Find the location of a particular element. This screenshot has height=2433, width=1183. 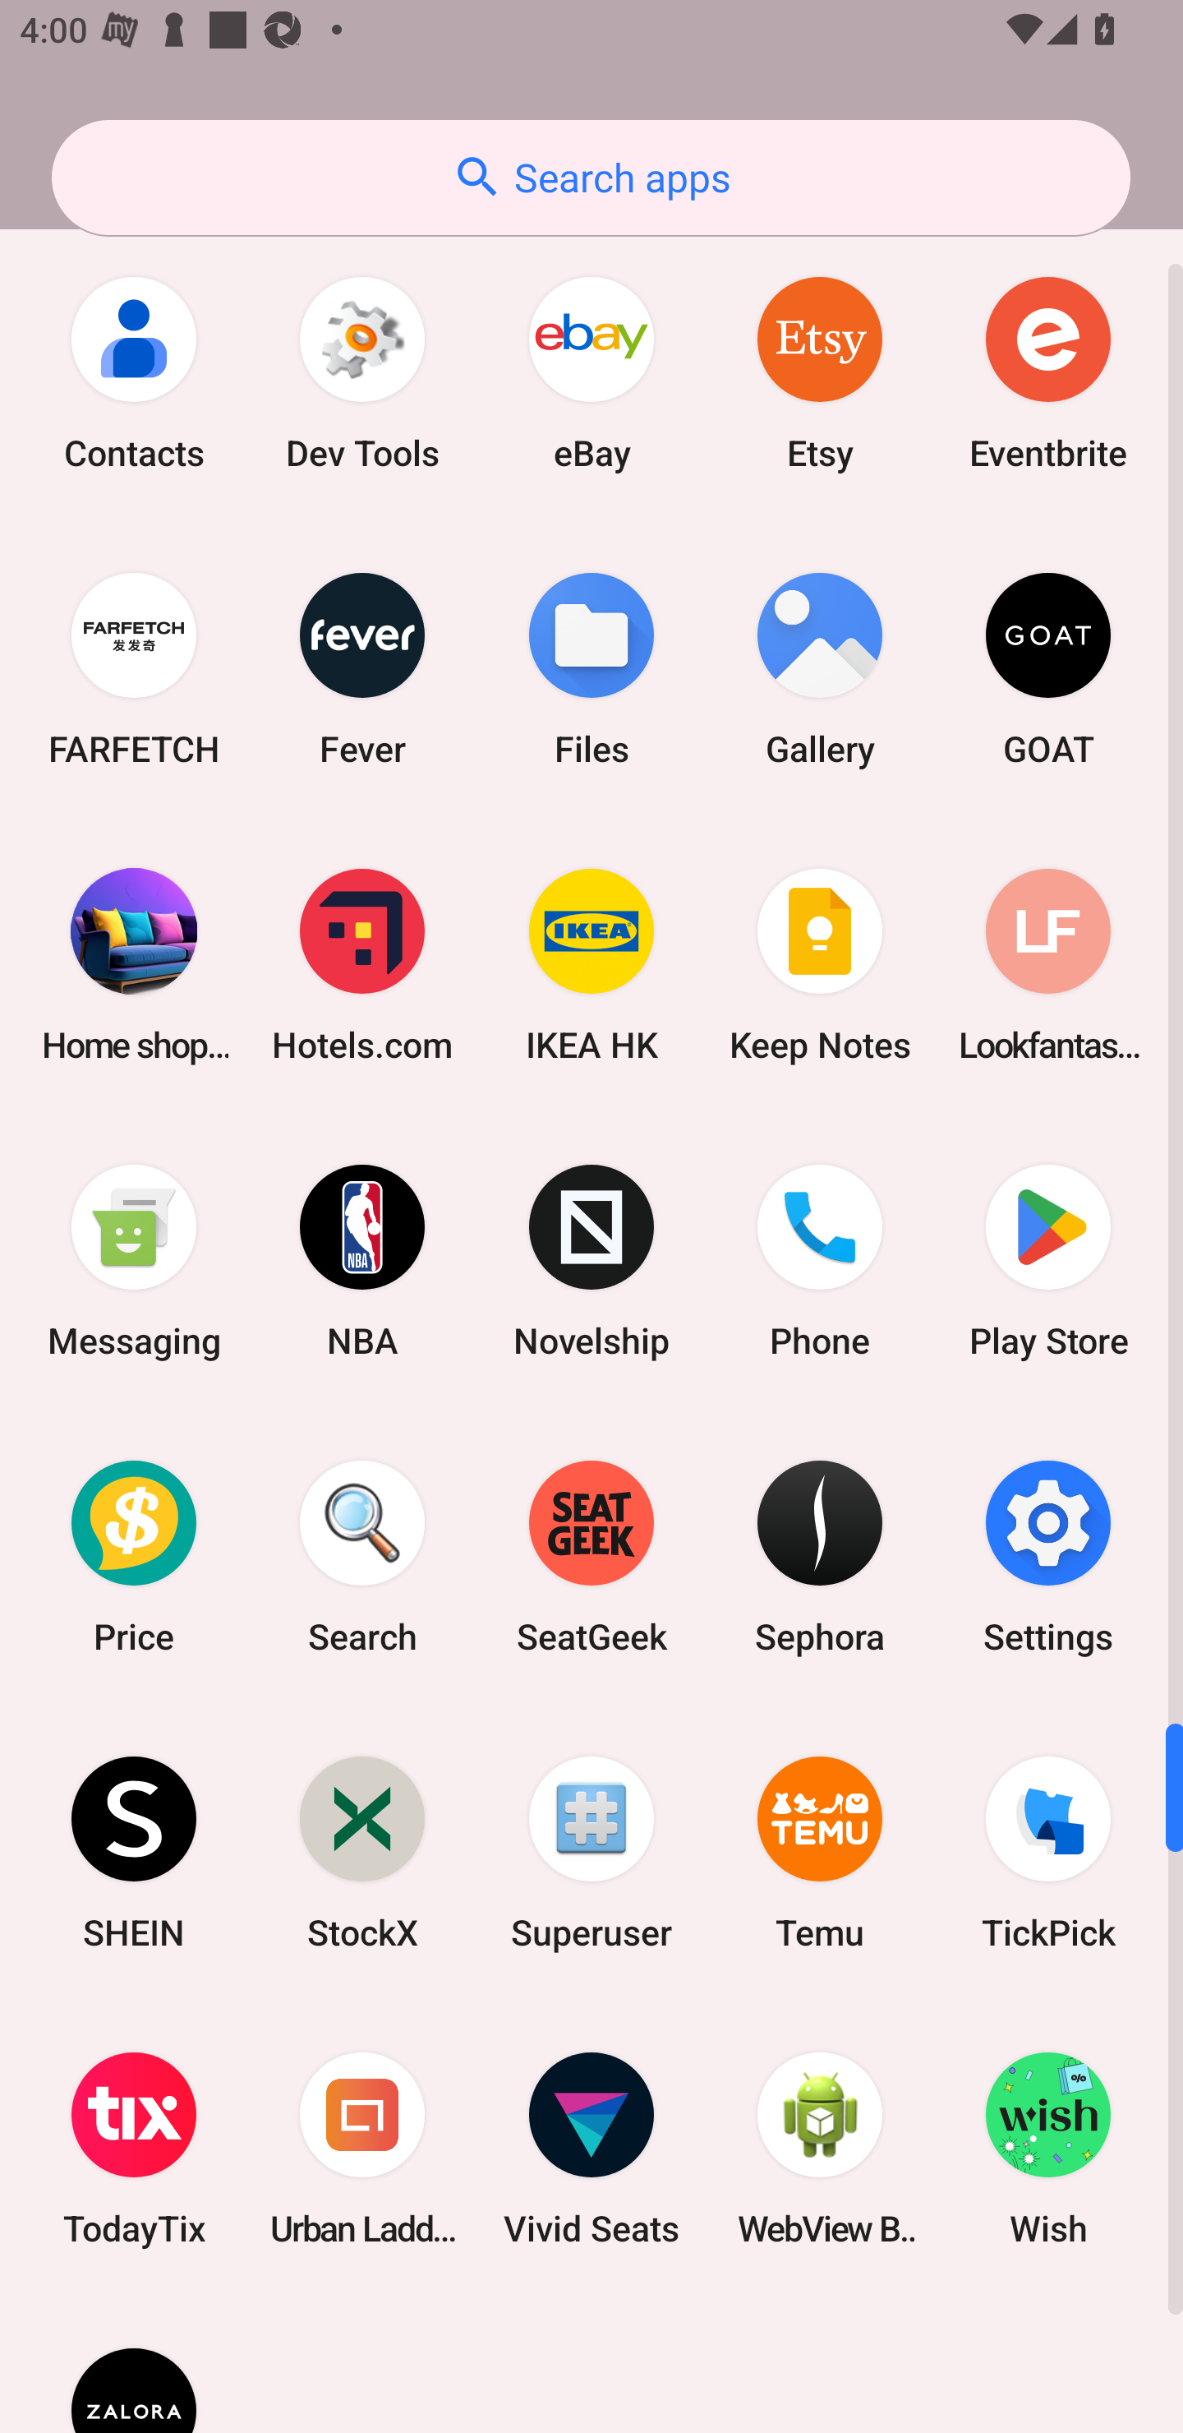

Price is located at coordinates (134, 1557).